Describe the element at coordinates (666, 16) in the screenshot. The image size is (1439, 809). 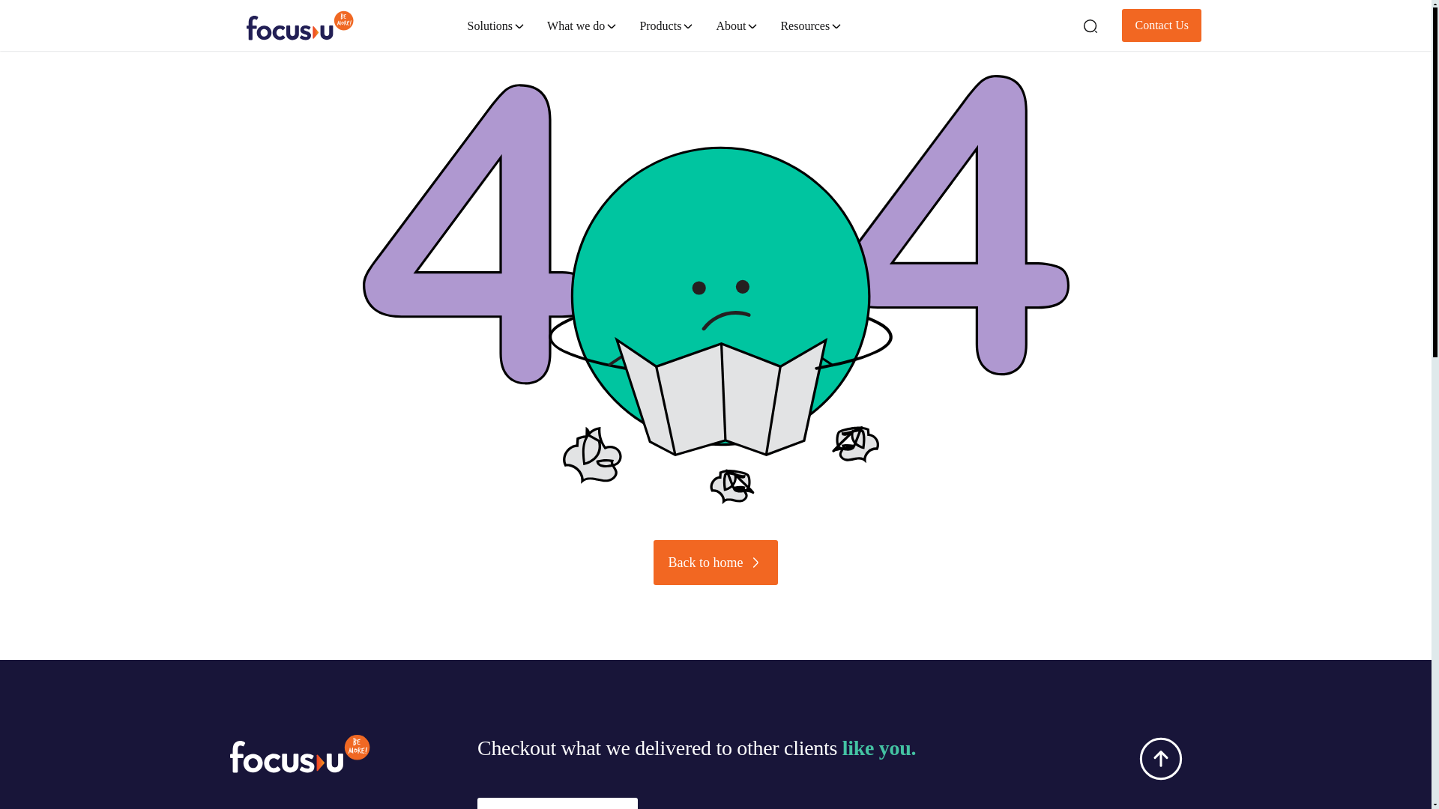
I see `Products` at that location.